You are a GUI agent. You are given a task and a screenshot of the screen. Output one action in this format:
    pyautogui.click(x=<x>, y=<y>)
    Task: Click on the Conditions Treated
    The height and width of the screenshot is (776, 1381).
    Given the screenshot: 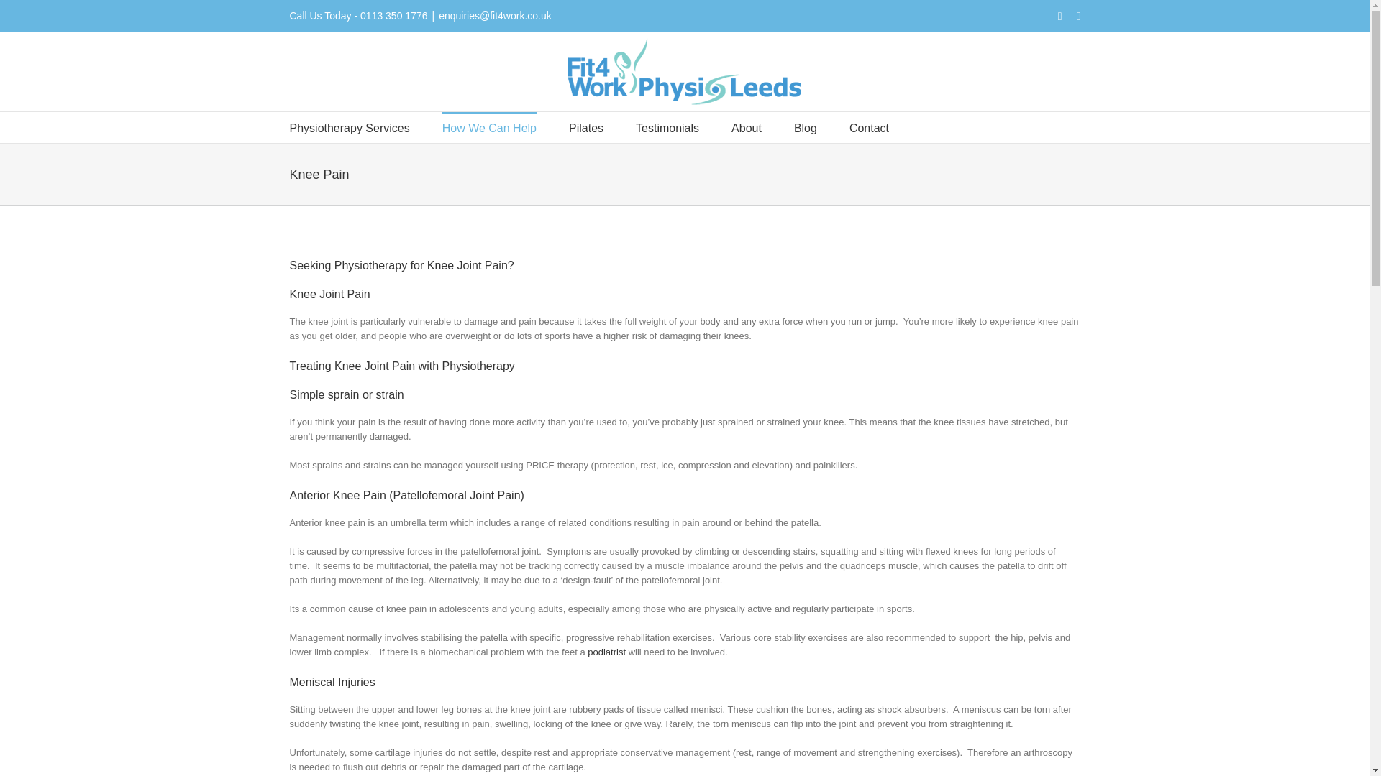 What is the action you would take?
    pyautogui.click(x=489, y=126)
    